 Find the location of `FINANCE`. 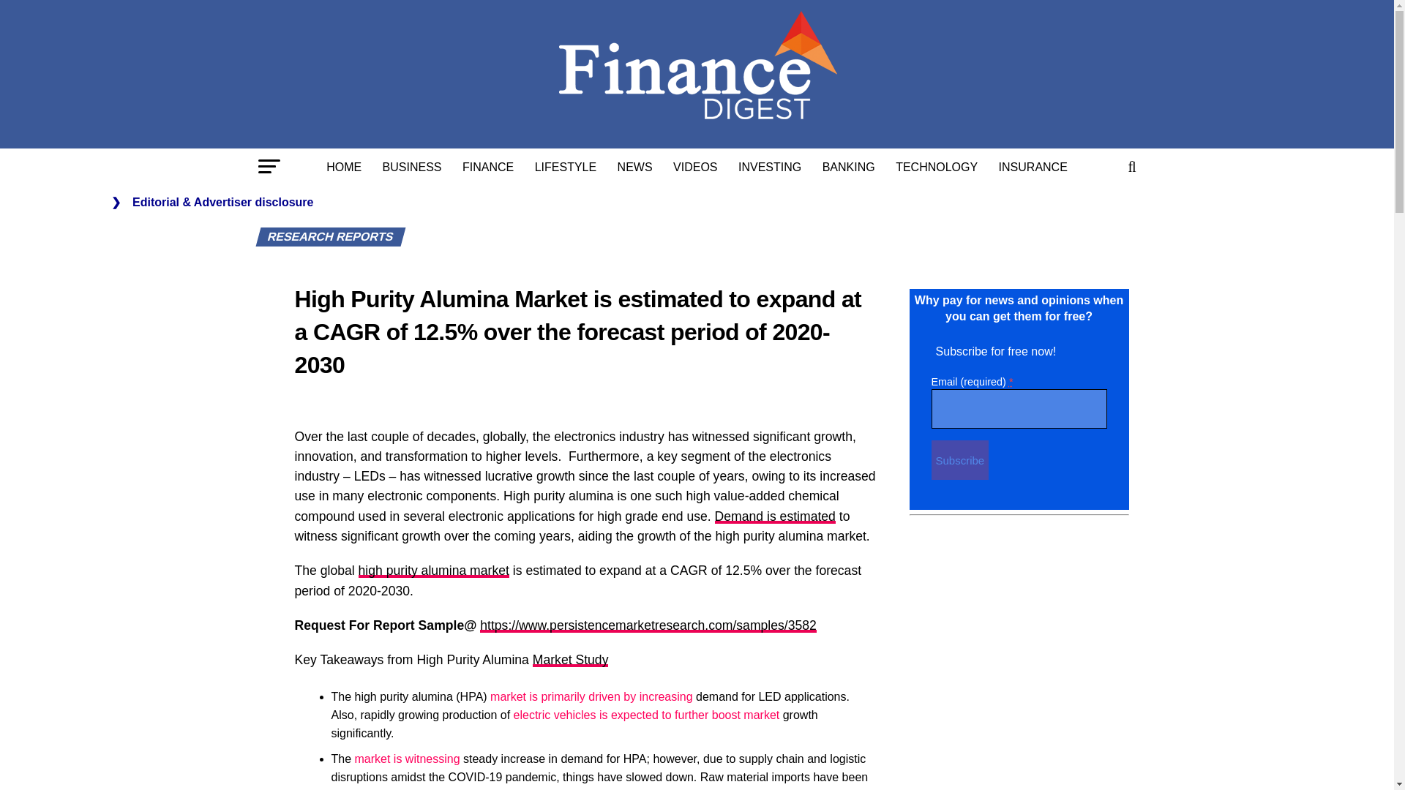

FINANCE is located at coordinates (488, 167).